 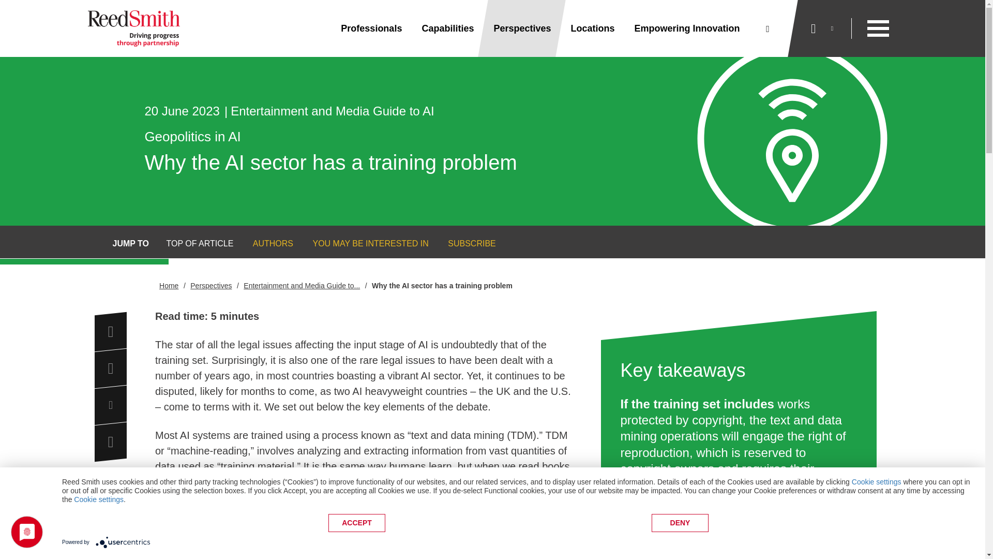 I want to click on Jump to SUBSCRIBE Section, so click(x=465, y=243).